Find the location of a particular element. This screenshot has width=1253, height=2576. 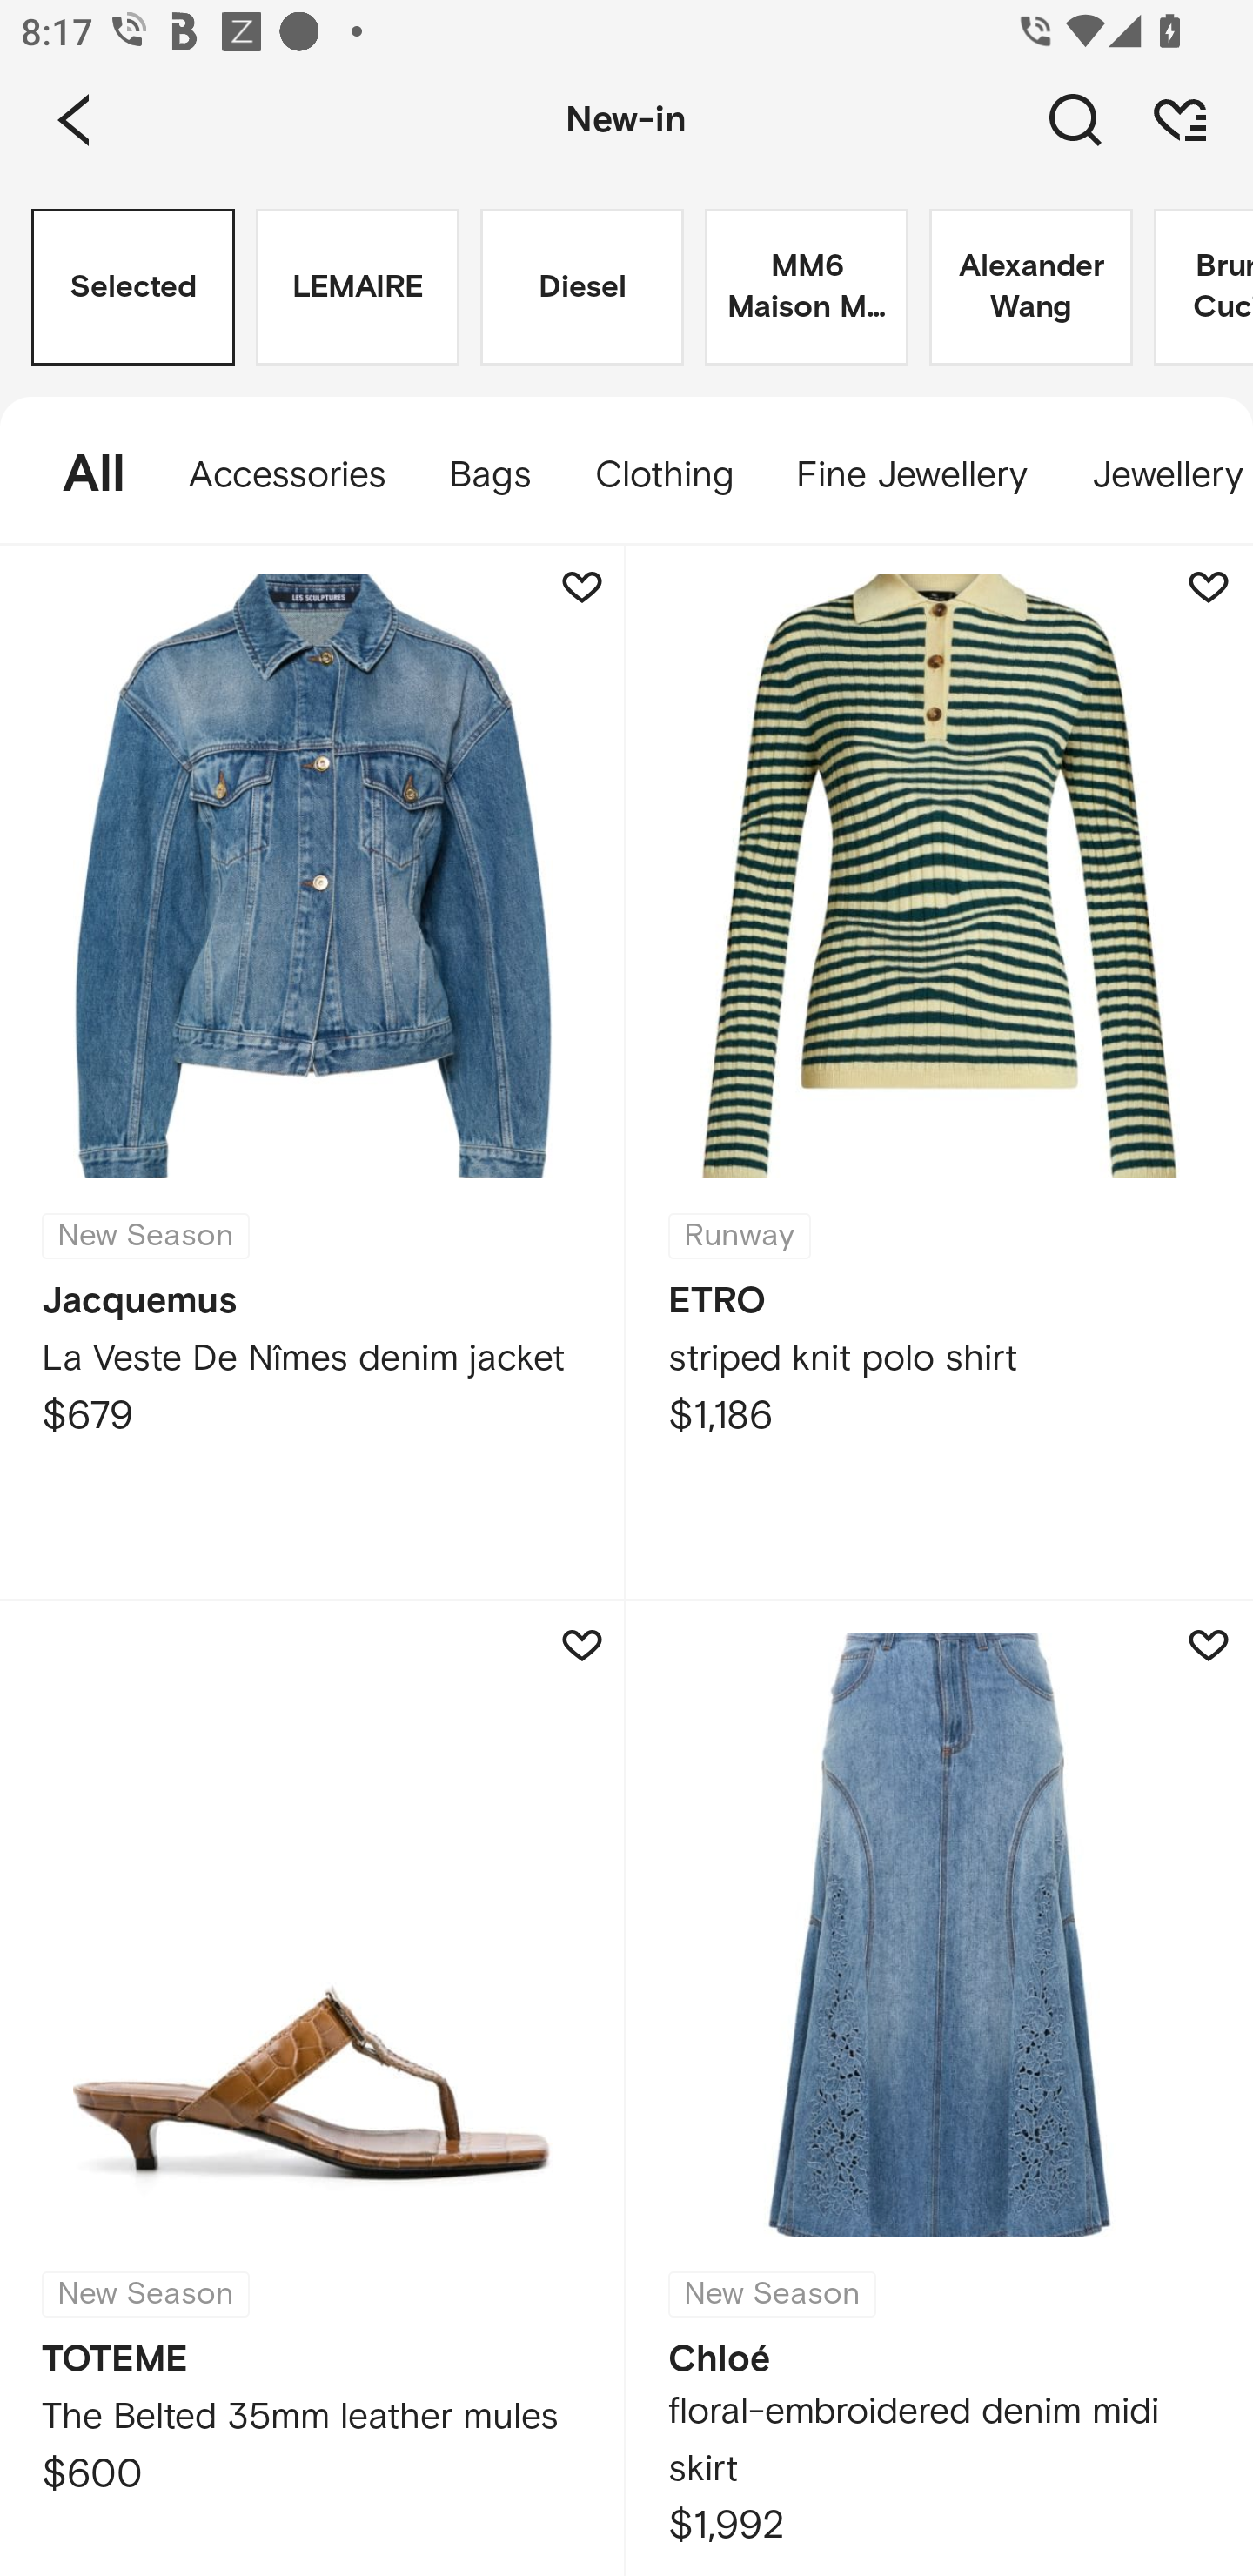

Bags is located at coordinates (489, 475).